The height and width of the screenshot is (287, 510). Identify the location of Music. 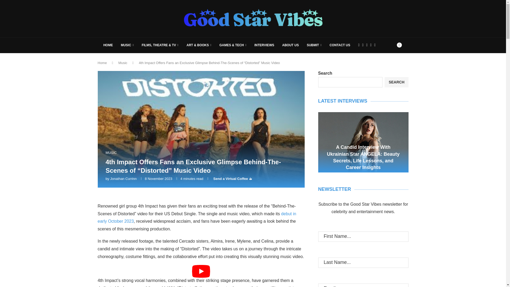
(123, 63).